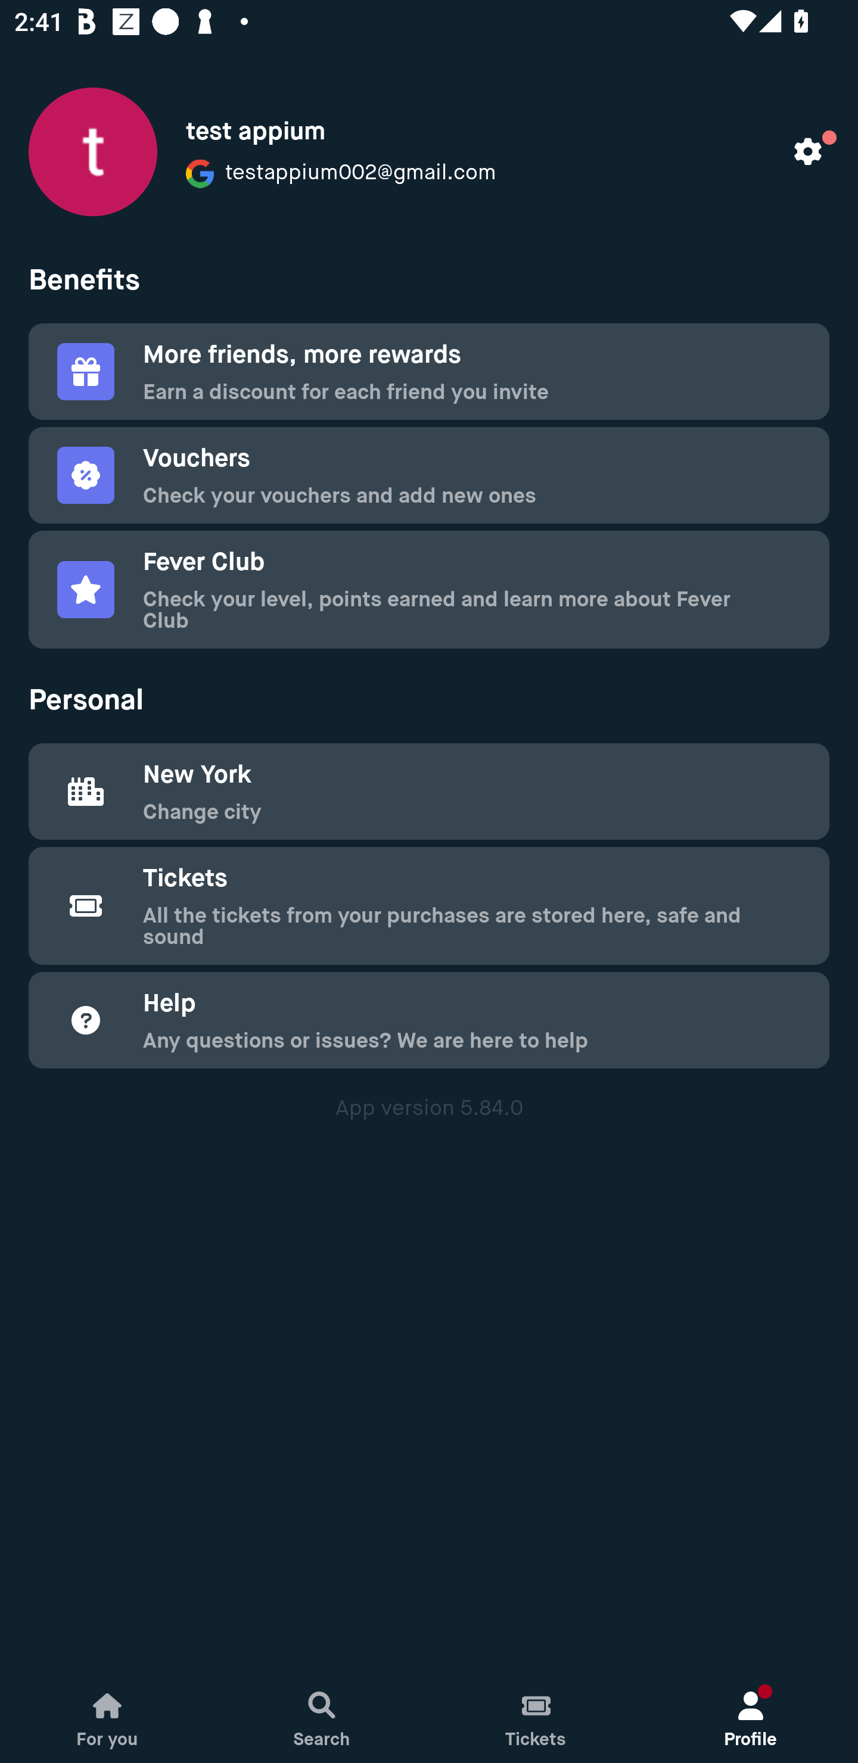 The image size is (858, 1763). What do you see at coordinates (107, 1713) in the screenshot?
I see `For you` at bounding box center [107, 1713].